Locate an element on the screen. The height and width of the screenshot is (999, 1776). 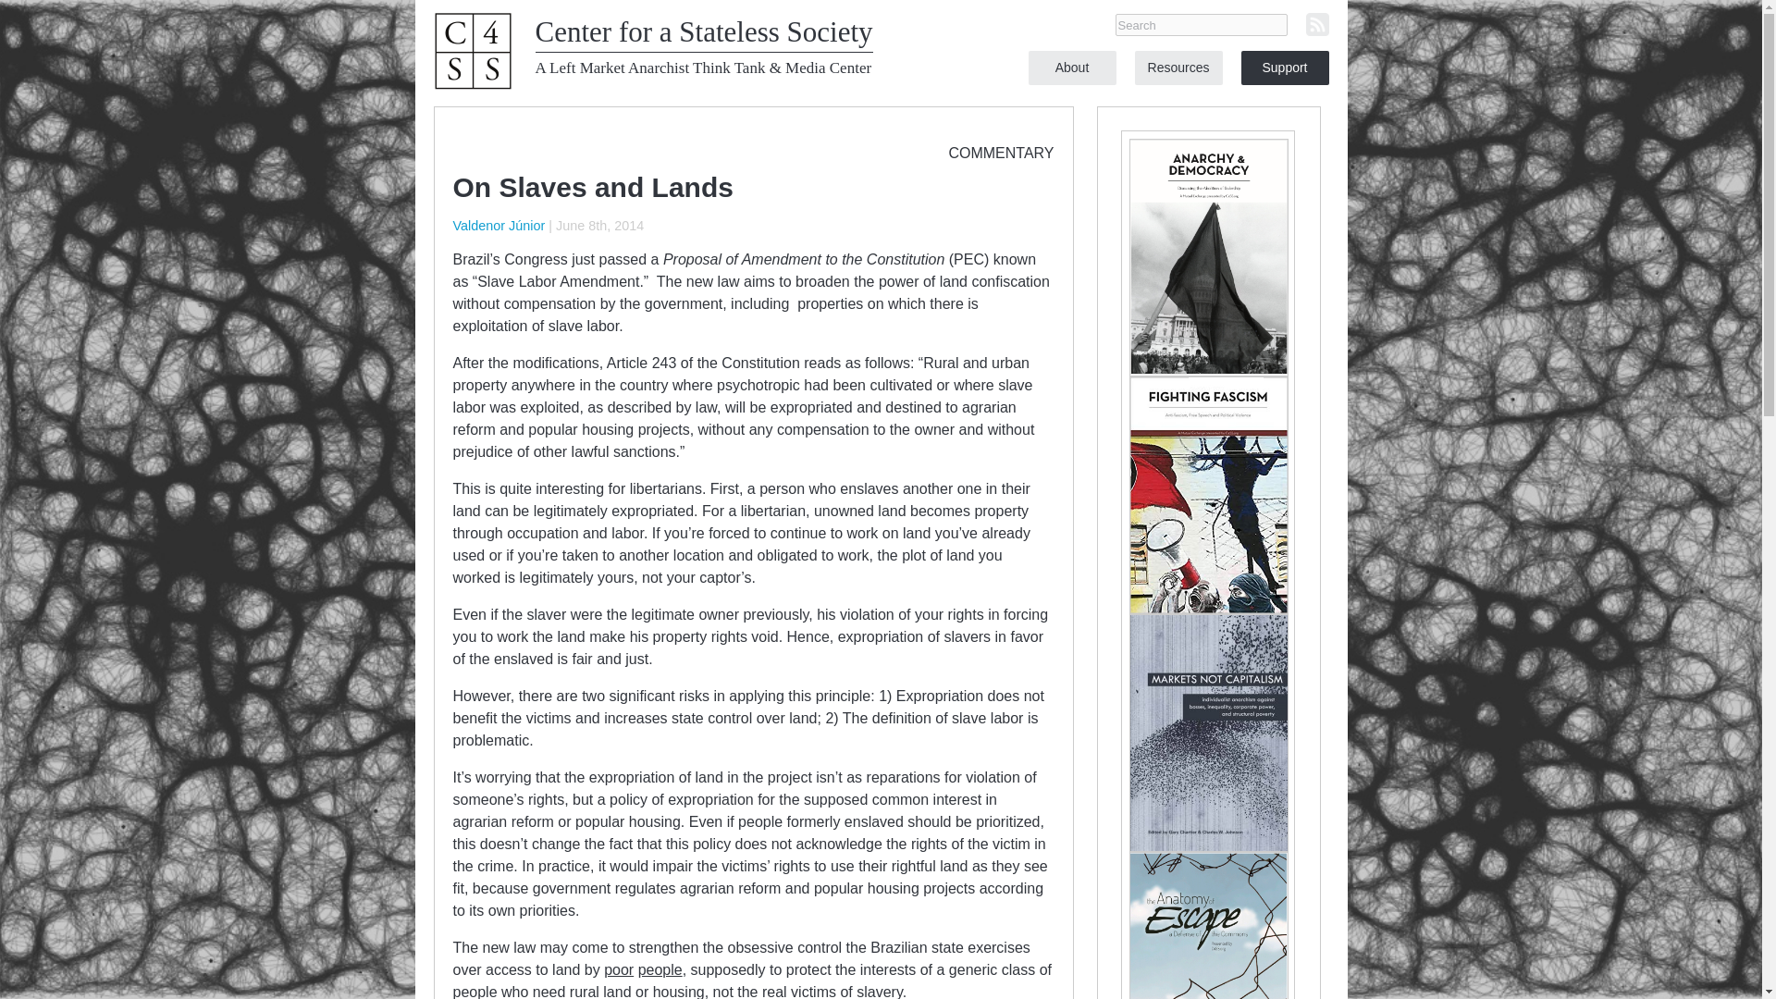
poor is located at coordinates (618, 969).